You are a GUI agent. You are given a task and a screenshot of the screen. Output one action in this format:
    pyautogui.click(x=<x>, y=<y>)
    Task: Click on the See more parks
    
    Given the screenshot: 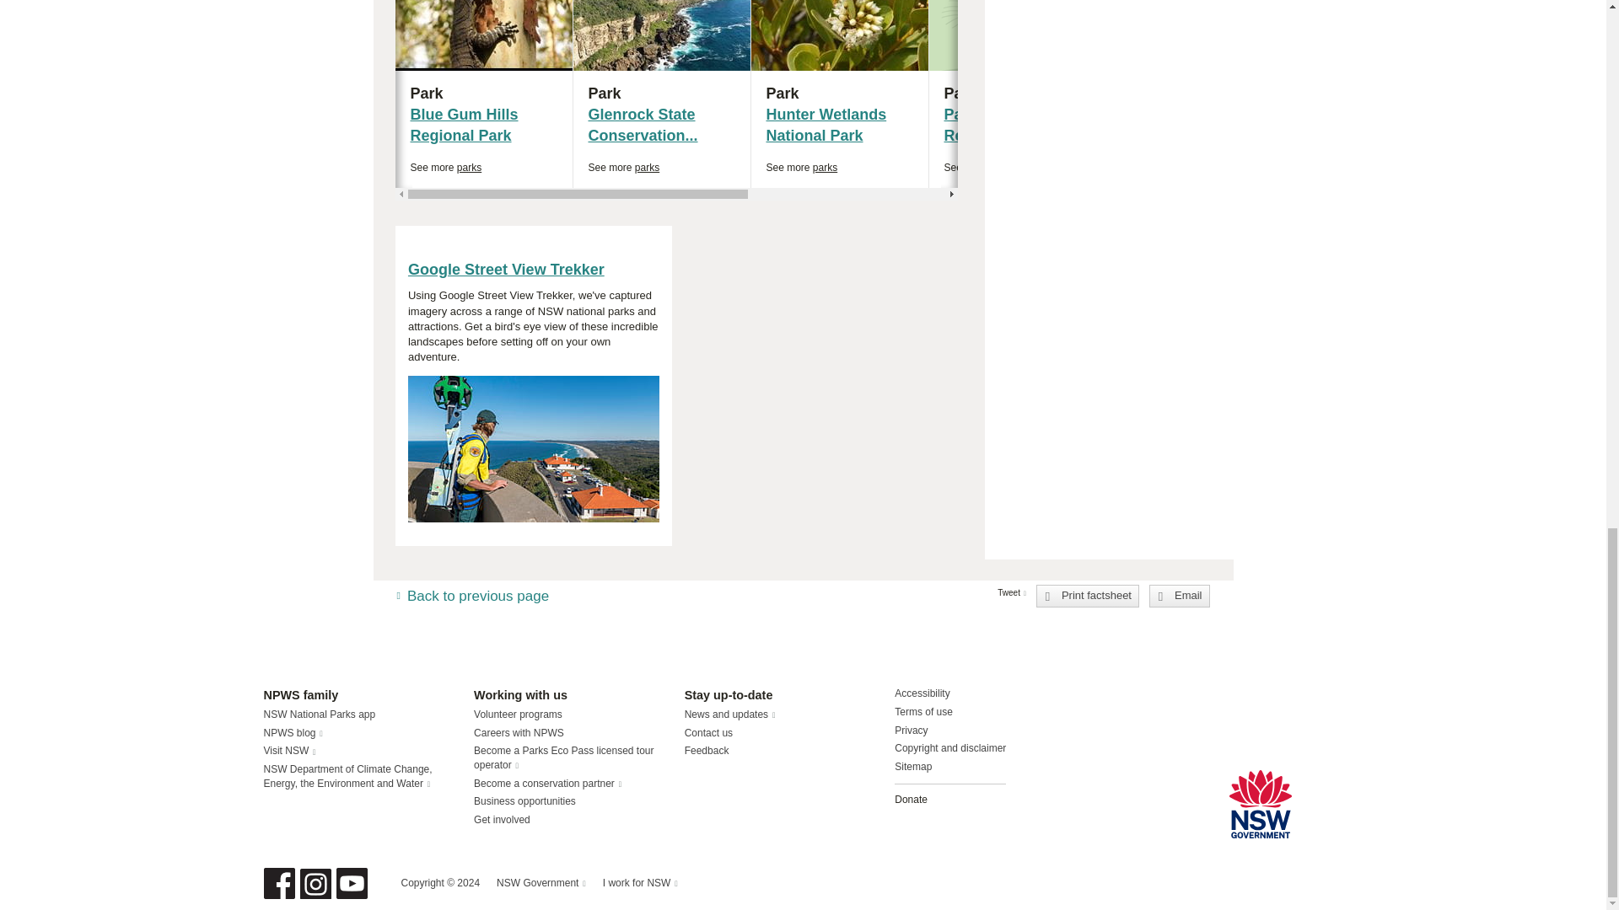 What is the action you would take?
    pyautogui.click(x=1157, y=169)
    